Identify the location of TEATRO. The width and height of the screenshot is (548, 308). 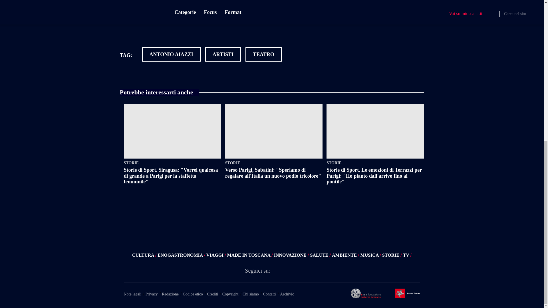
(263, 54).